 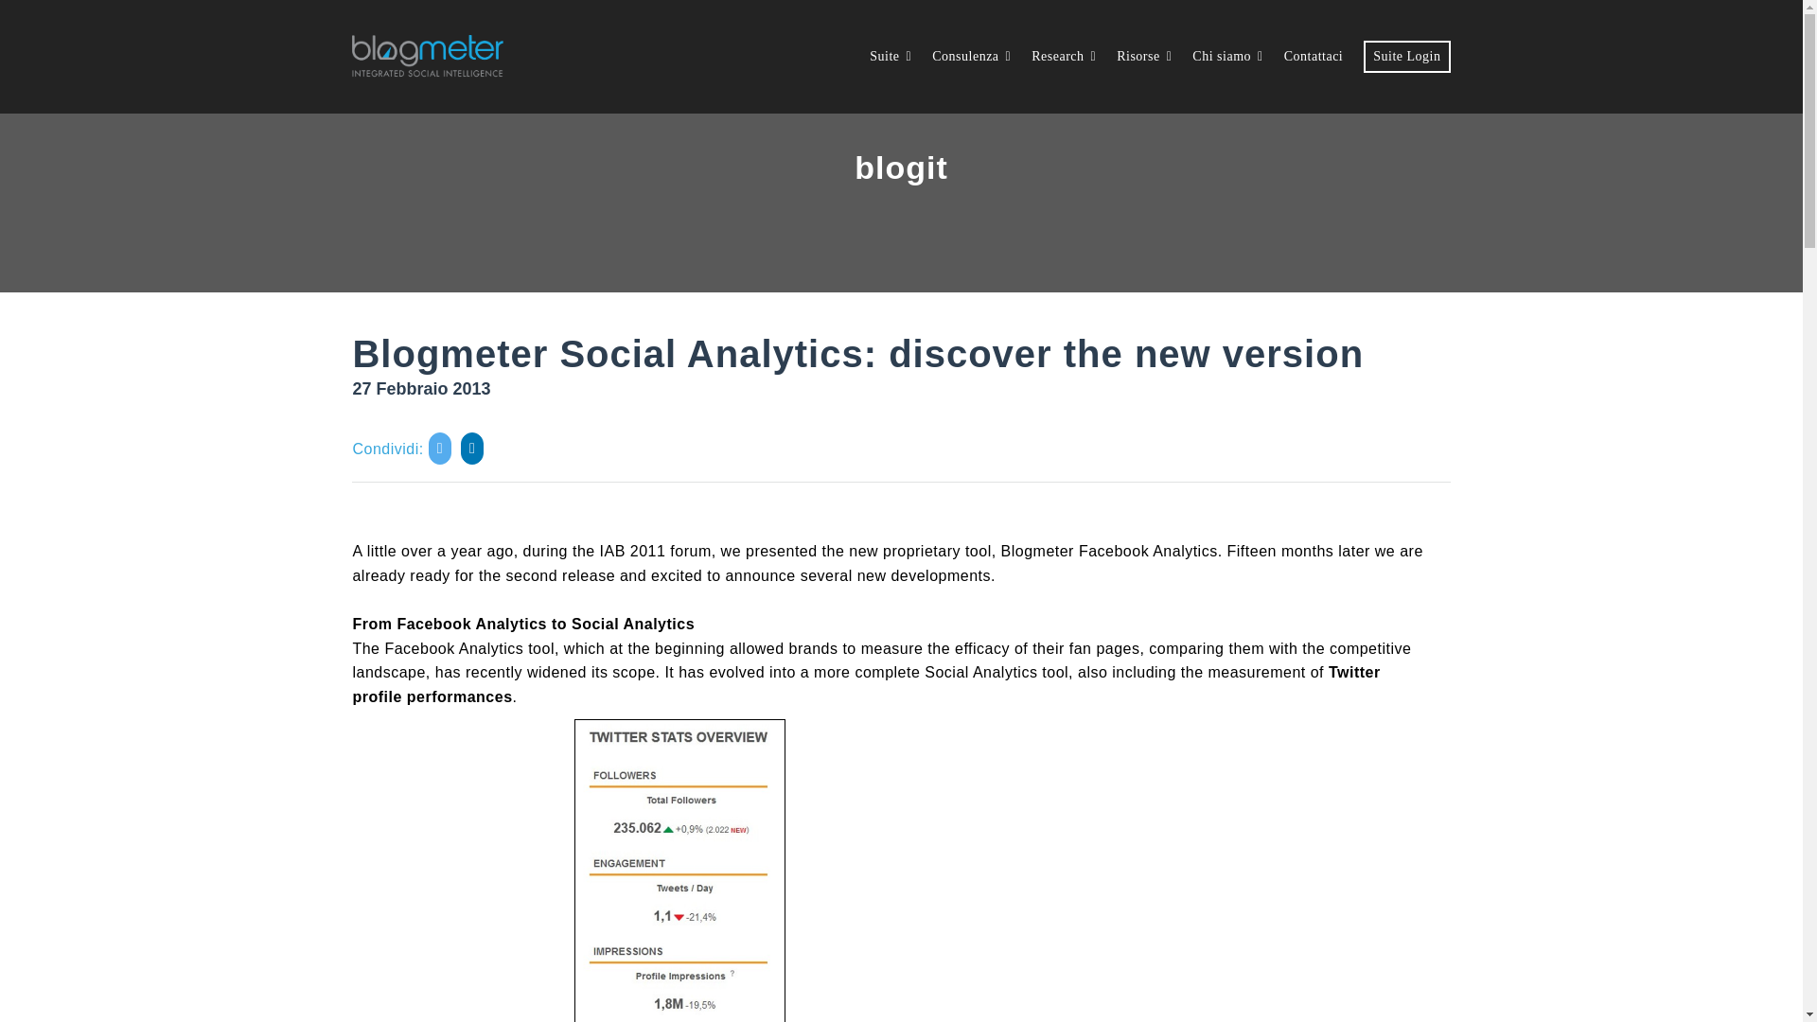 What do you see at coordinates (1314, 56) in the screenshot?
I see `Contattaci` at bounding box center [1314, 56].